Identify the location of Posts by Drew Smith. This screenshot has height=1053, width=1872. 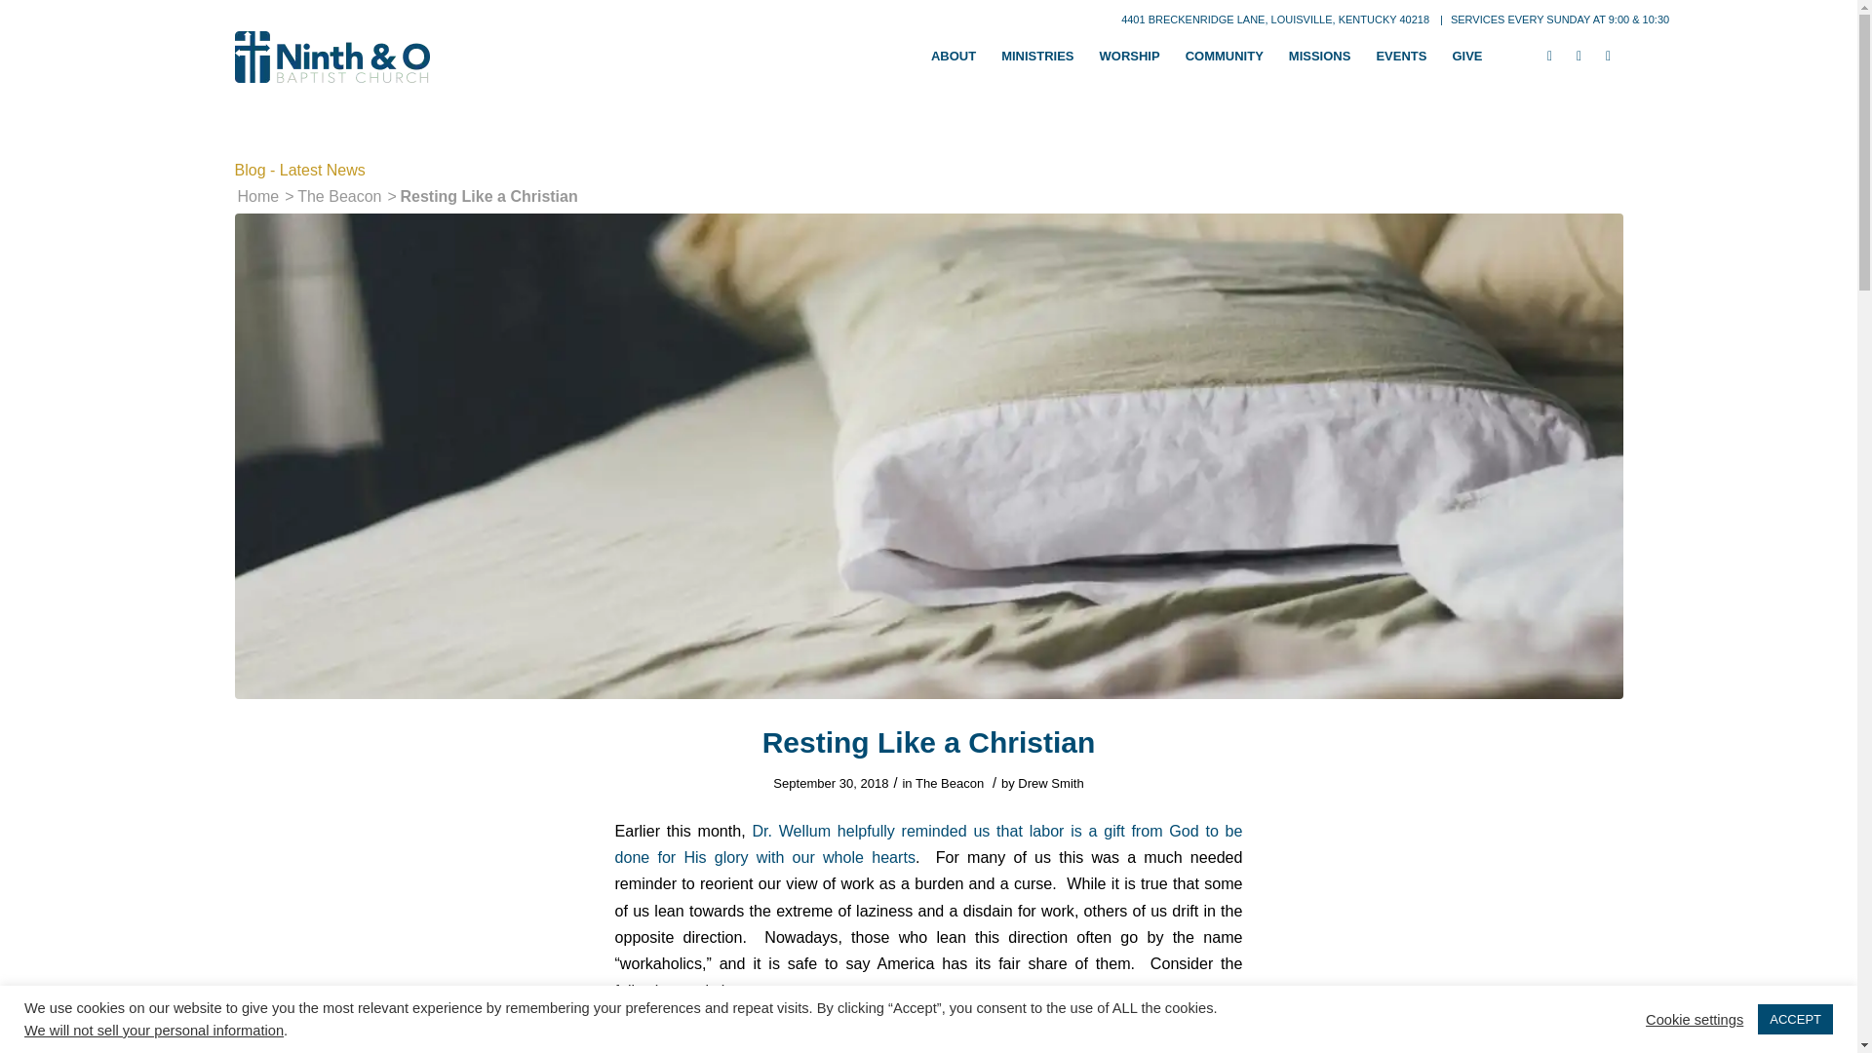
(1051, 783).